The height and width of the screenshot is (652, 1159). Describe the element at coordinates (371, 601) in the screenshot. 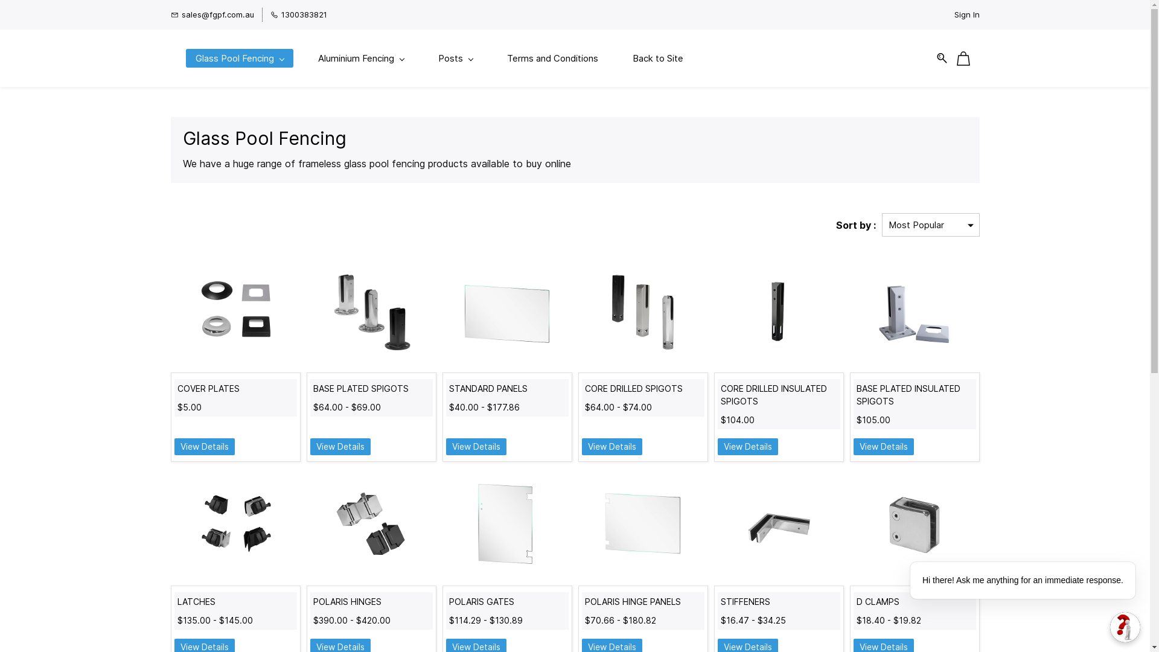

I see `POLARIS HINGES` at that location.